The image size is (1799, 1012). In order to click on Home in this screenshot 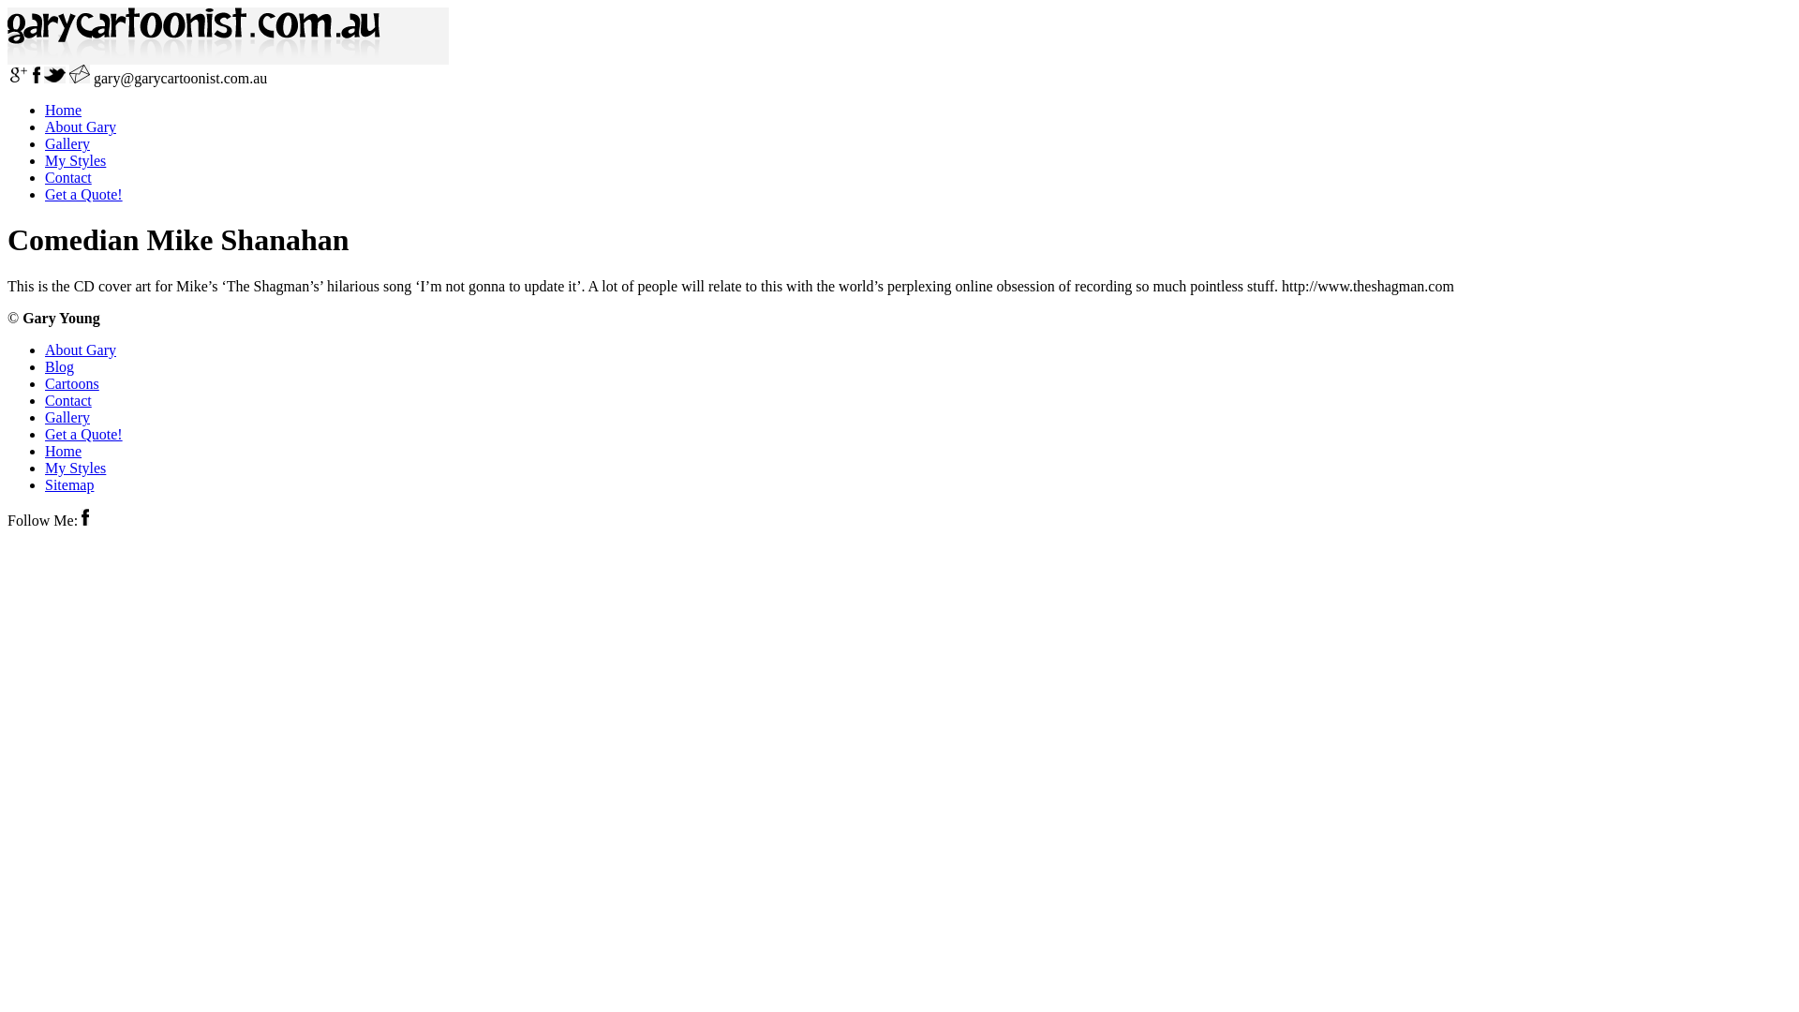, I will do `click(64, 111)`.